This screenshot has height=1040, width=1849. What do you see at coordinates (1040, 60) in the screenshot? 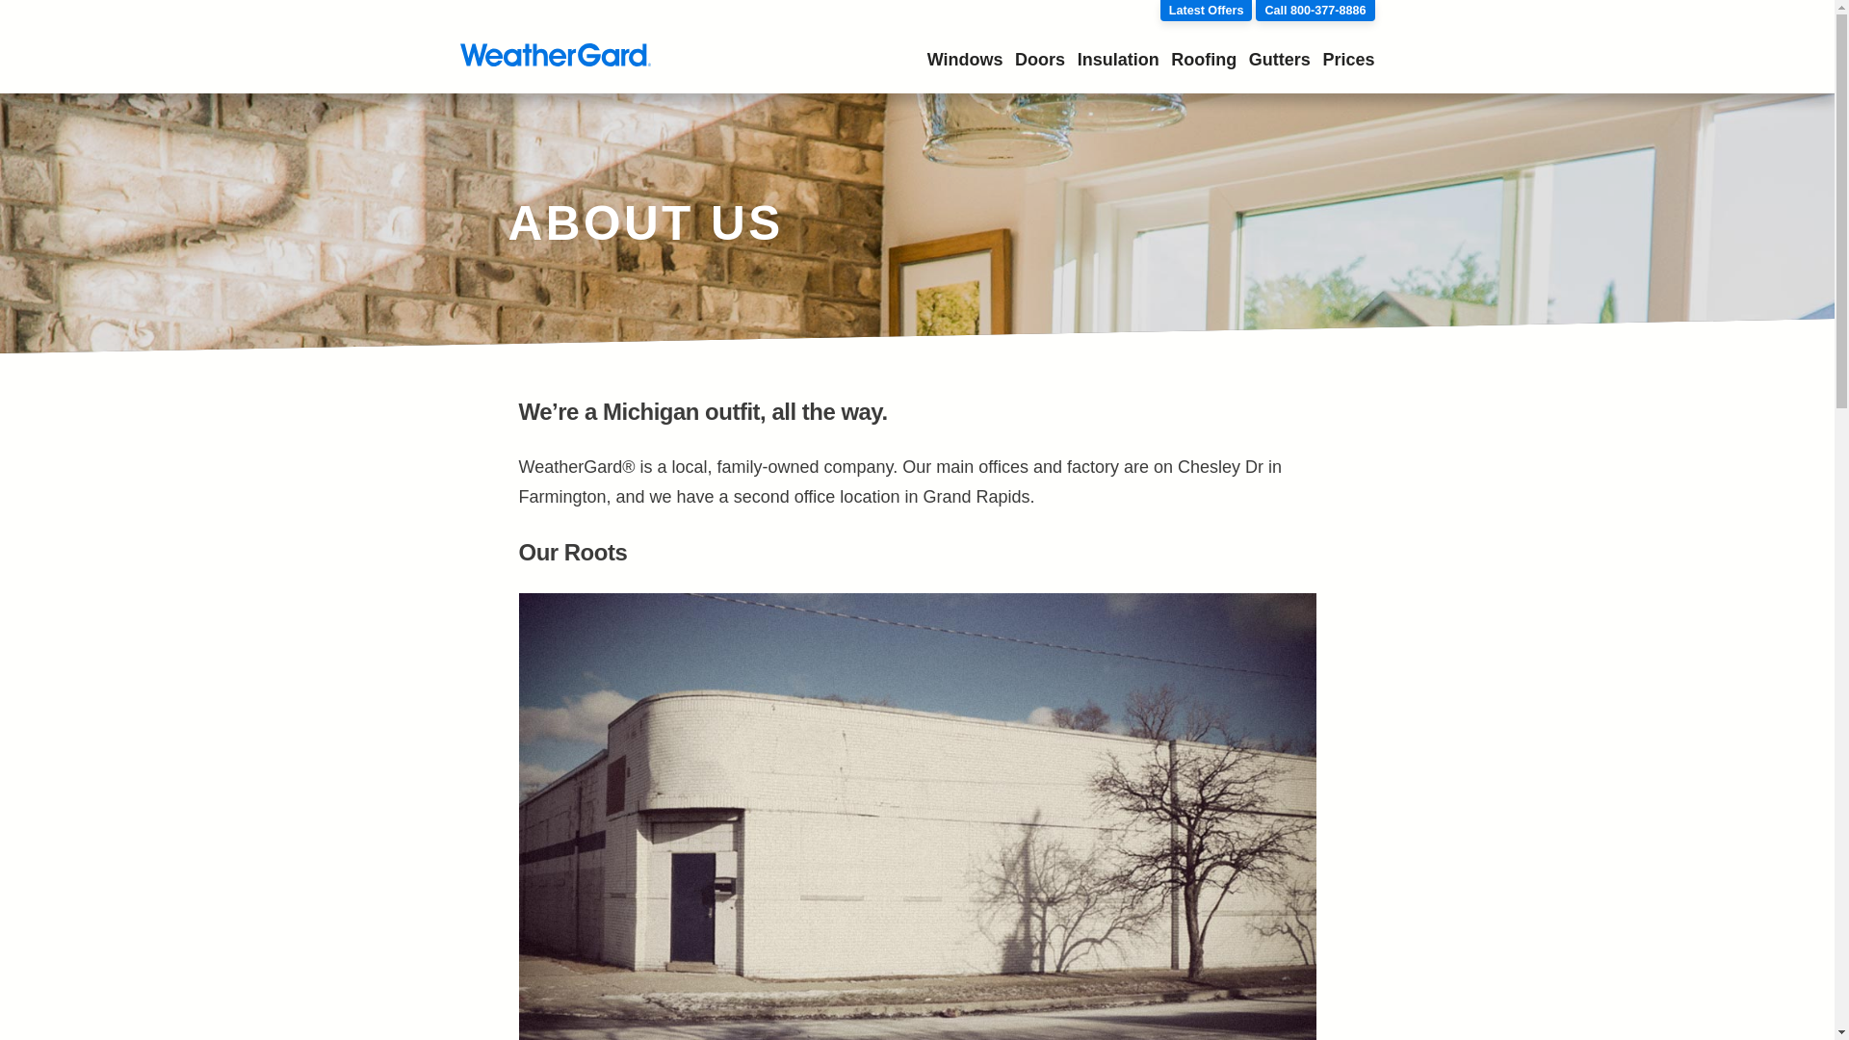
I see `Doors` at bounding box center [1040, 60].